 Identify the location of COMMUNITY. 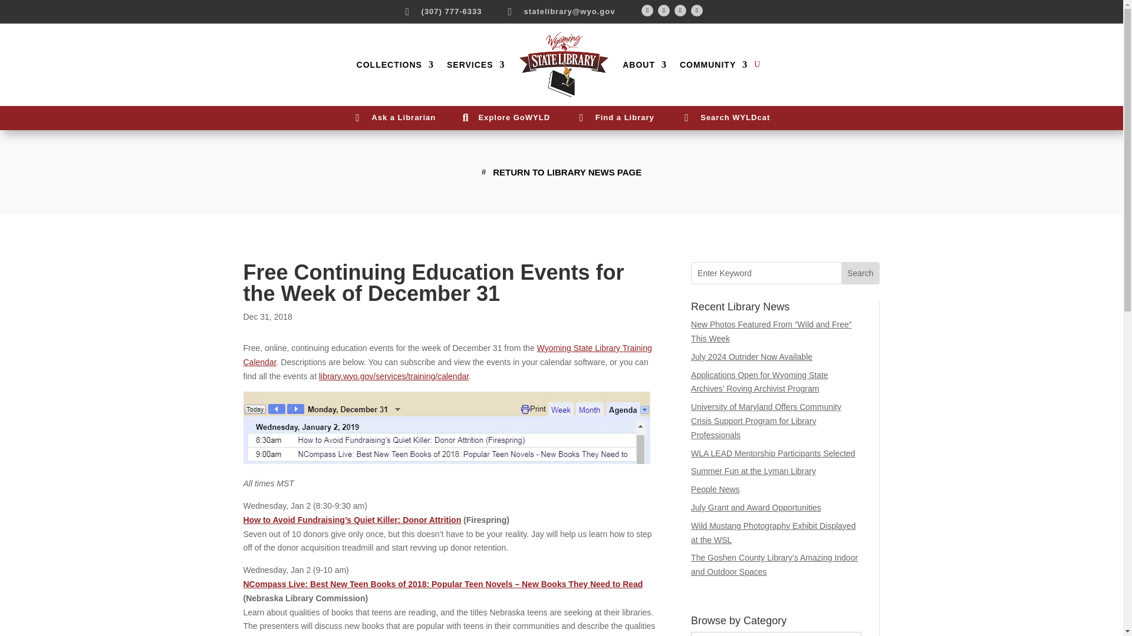
(713, 65).